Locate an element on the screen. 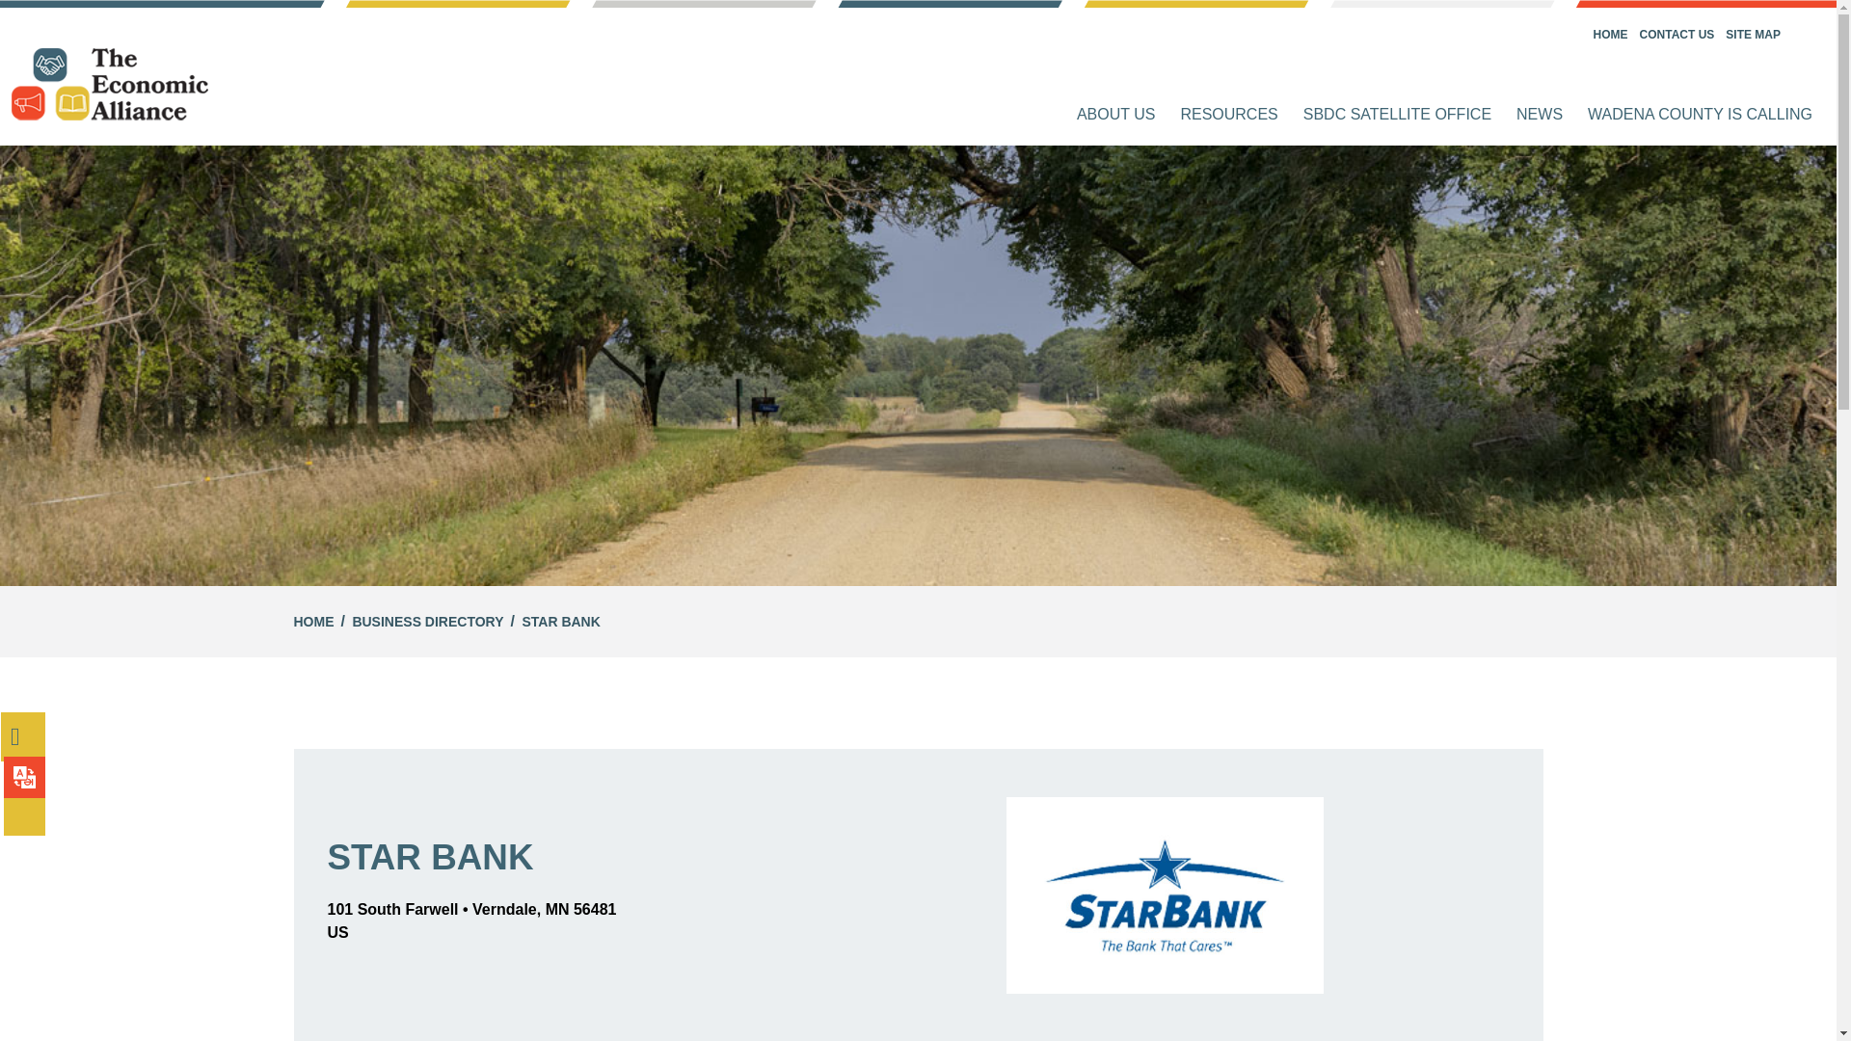 This screenshot has width=1851, height=1041. WADENA COUNTY IS CALLING is located at coordinates (1700, 115).